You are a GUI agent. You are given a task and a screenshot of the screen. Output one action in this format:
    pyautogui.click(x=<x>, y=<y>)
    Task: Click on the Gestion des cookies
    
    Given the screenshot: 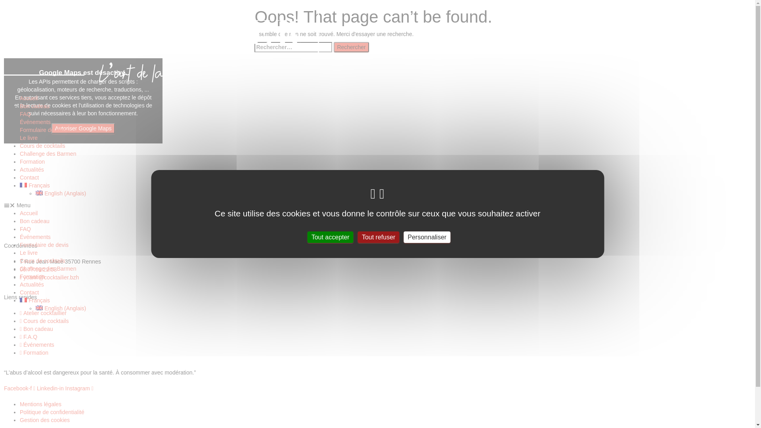 What is the action you would take?
    pyautogui.click(x=45, y=420)
    